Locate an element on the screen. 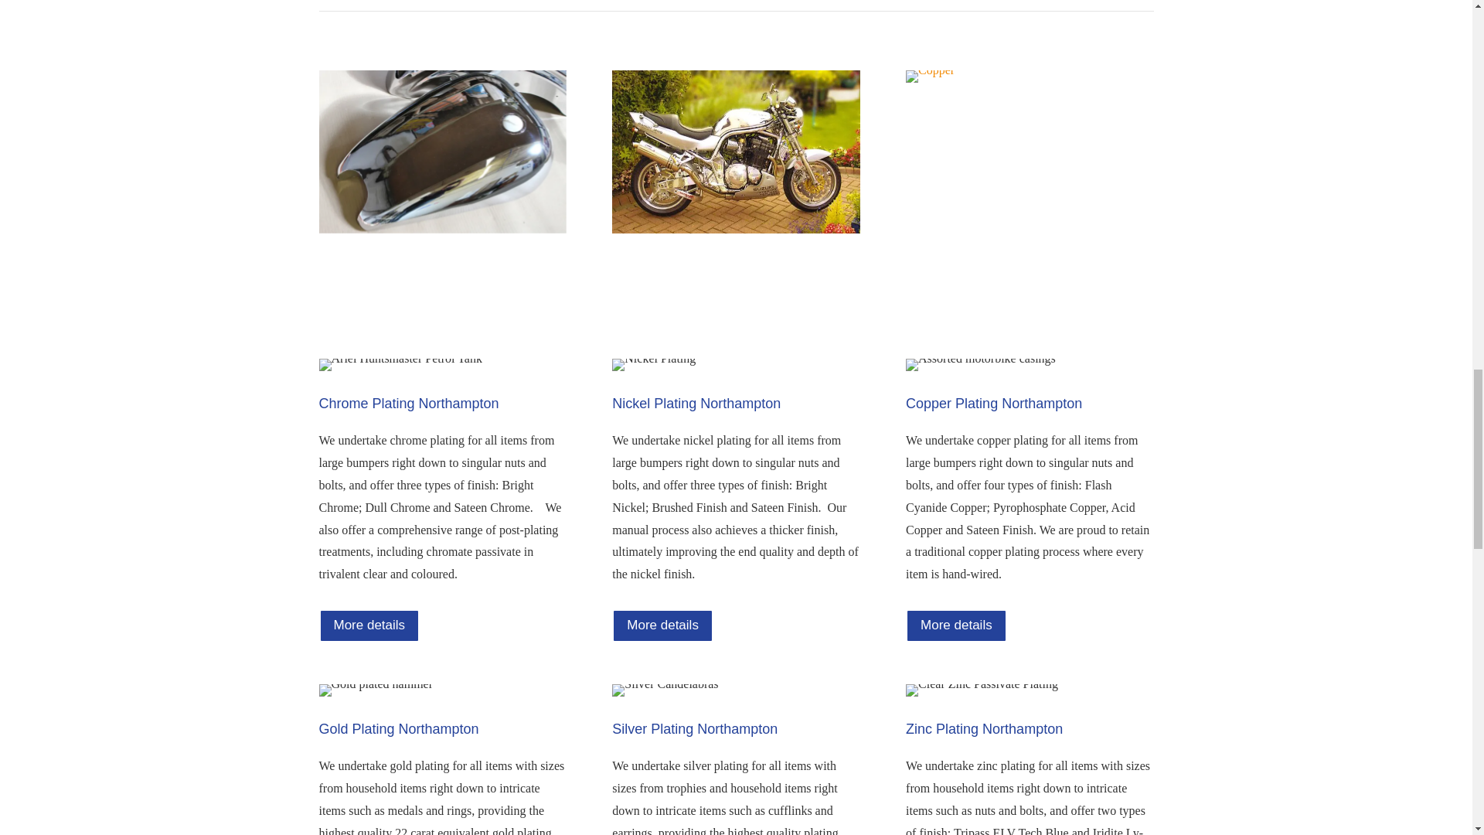  More details is located at coordinates (369, 625).